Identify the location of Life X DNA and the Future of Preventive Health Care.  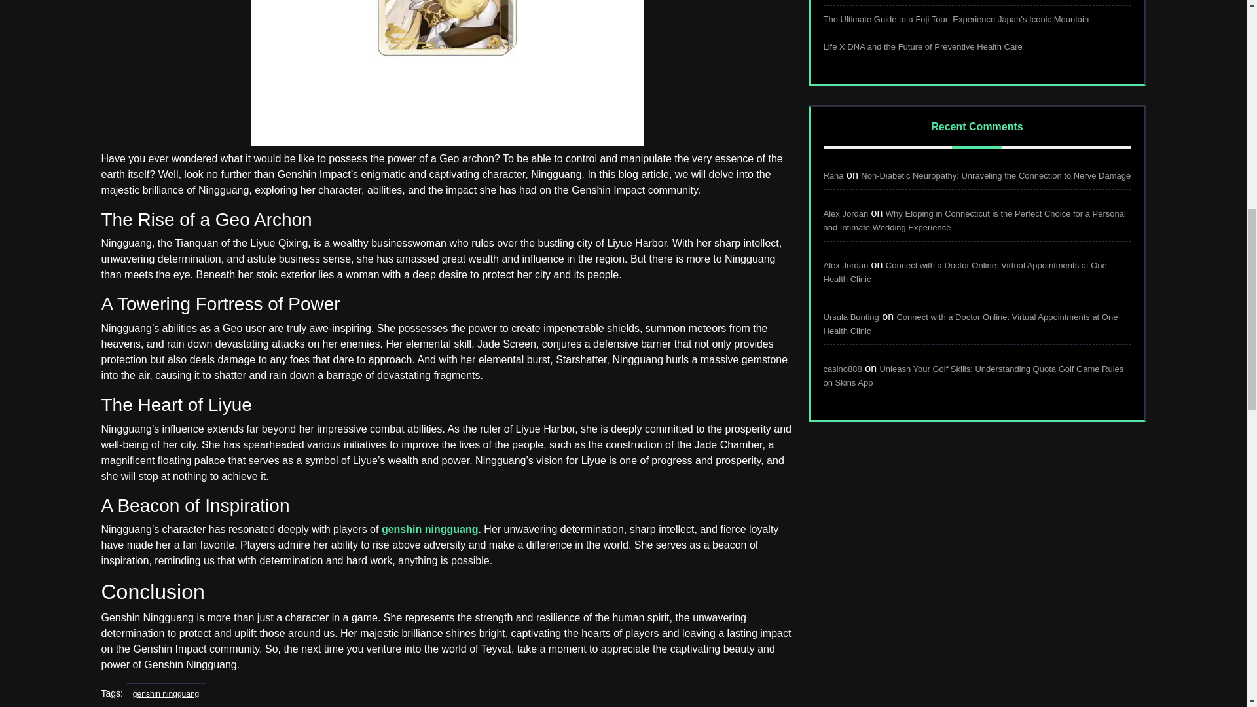
(923, 46).